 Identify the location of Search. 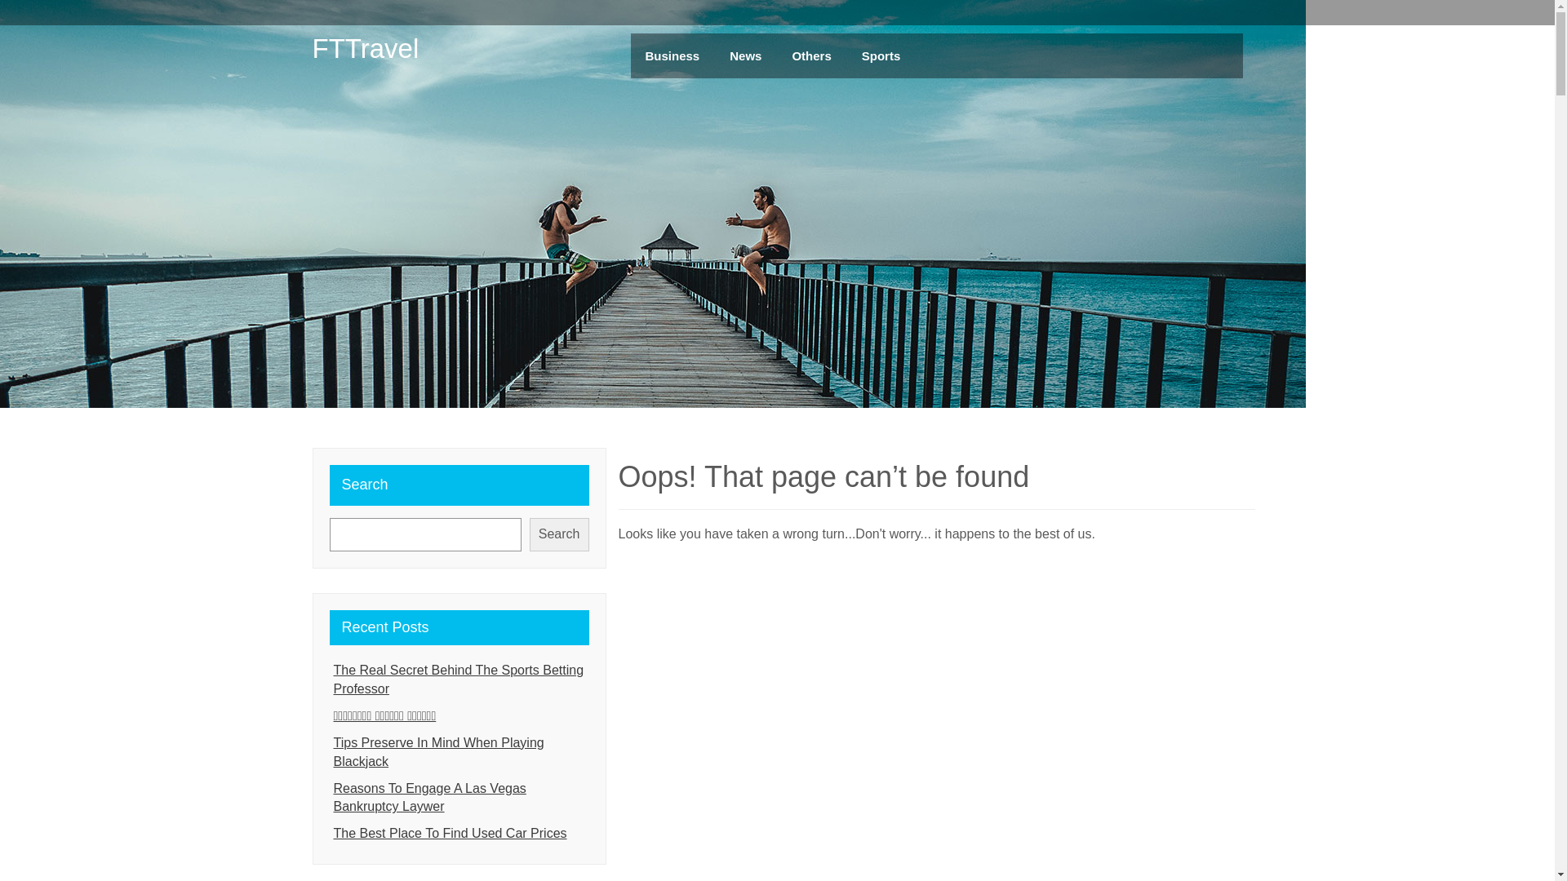
(560, 534).